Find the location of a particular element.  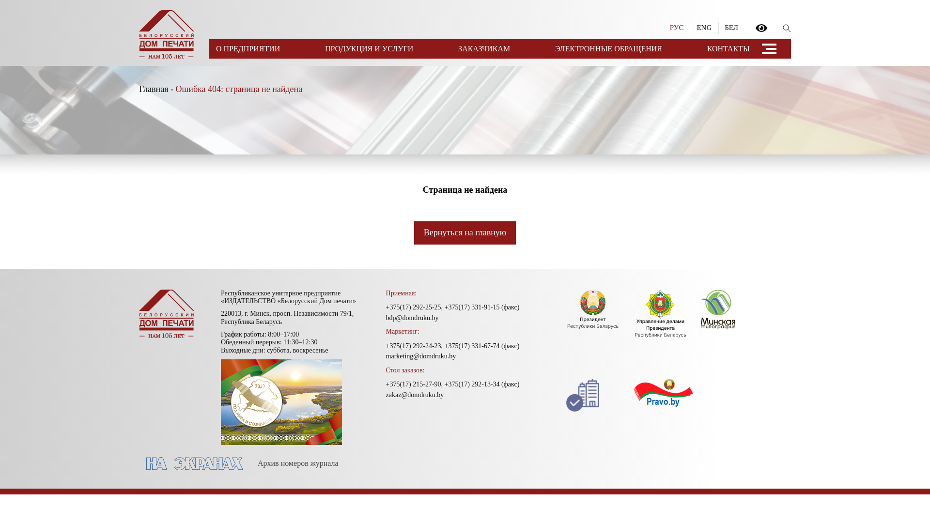

zakaz@domdruku.by is located at coordinates (415, 395).